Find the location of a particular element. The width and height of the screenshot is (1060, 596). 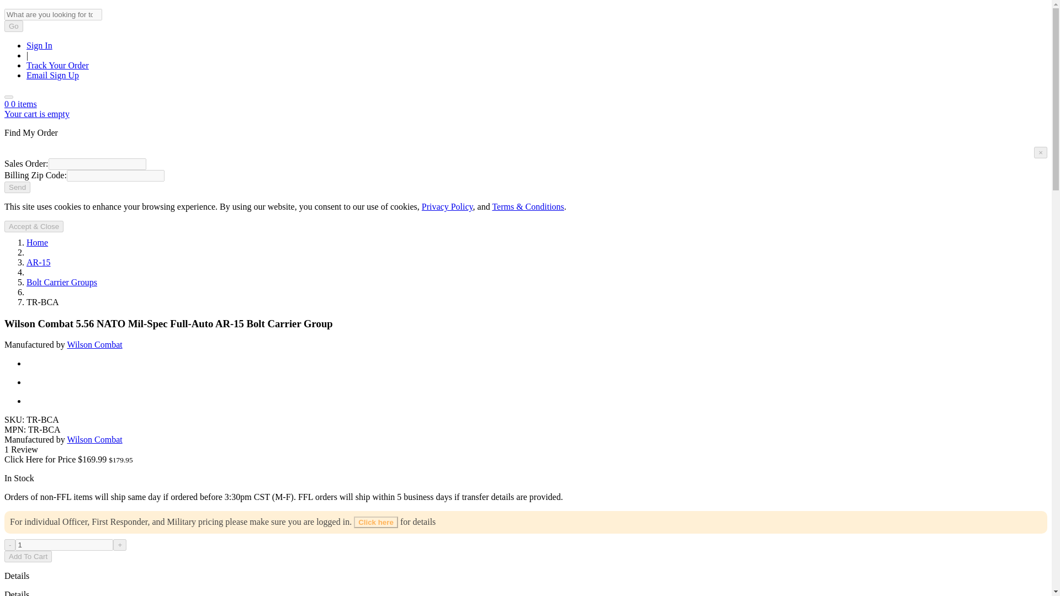

Wilson Combat is located at coordinates (94, 344).